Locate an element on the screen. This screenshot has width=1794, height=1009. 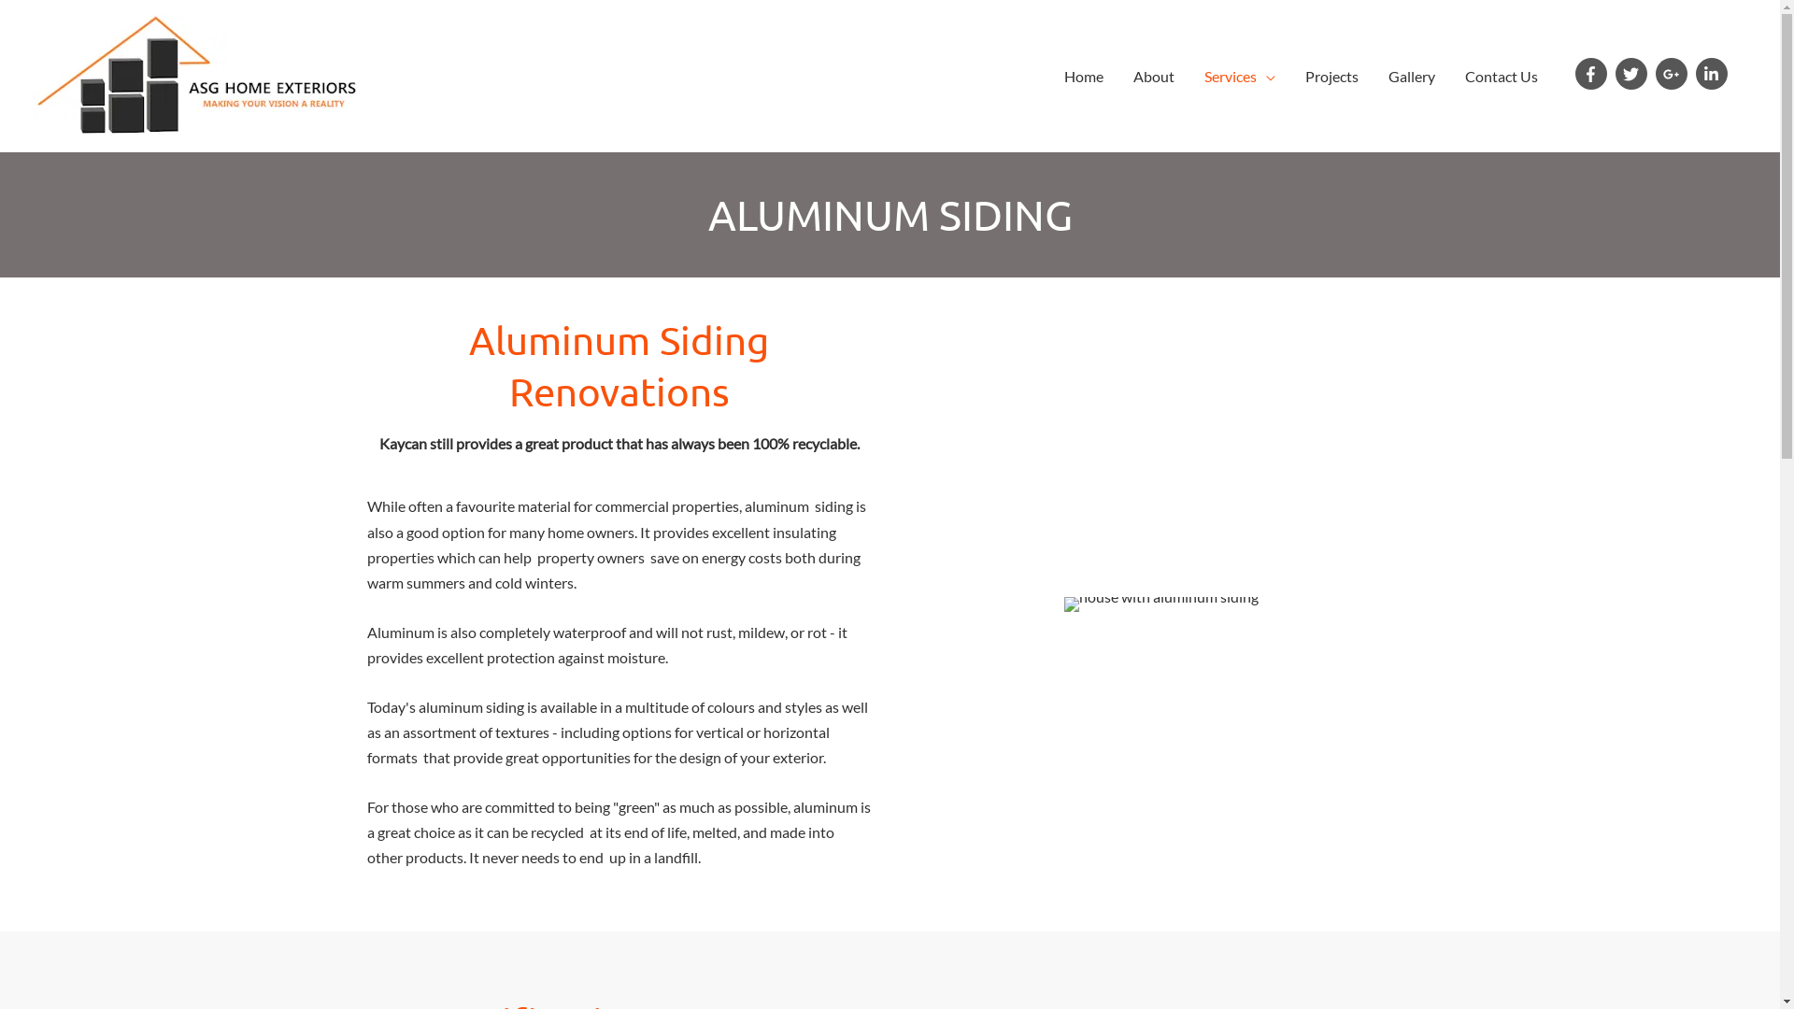
Contact Us is located at coordinates (1502, 77).